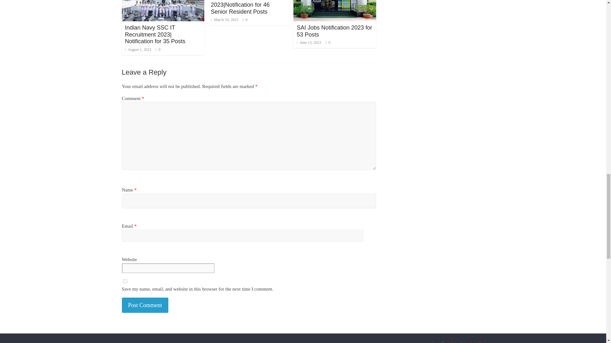 The width and height of the screenshot is (611, 343). What do you see at coordinates (224, 20) in the screenshot?
I see `March 10, 2023` at bounding box center [224, 20].